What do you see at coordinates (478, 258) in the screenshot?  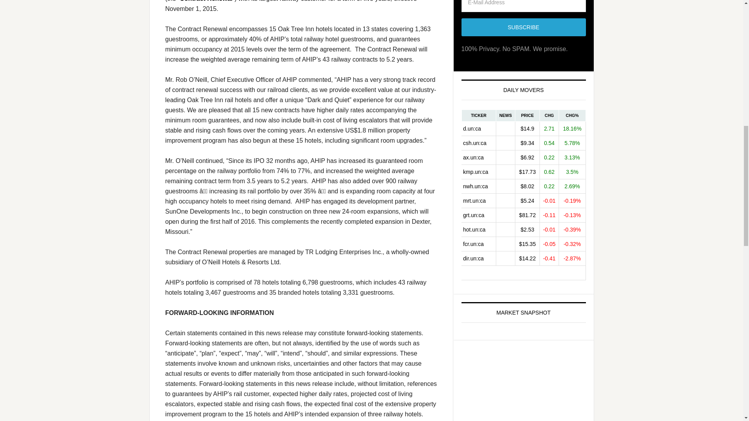 I see `Dream Industrial REIT` at bounding box center [478, 258].